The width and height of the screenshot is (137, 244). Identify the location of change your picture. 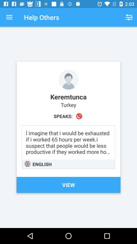
(68, 80).